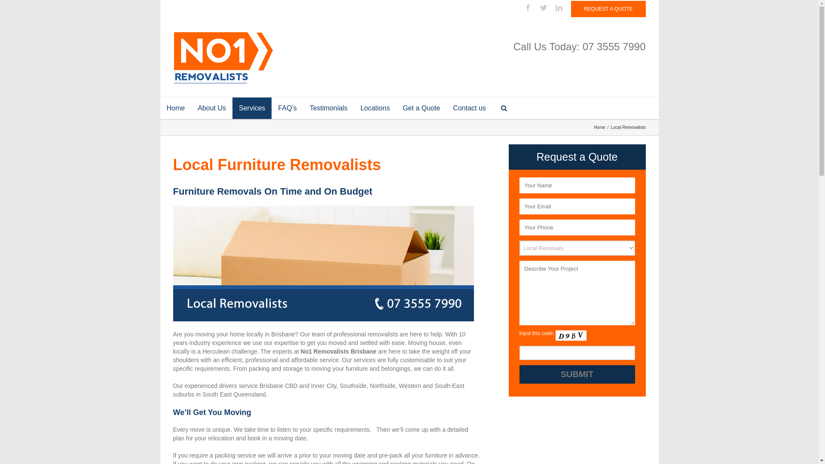 This screenshot has width=825, height=464. Describe the element at coordinates (559, 8) in the screenshot. I see `Linkedin` at that location.